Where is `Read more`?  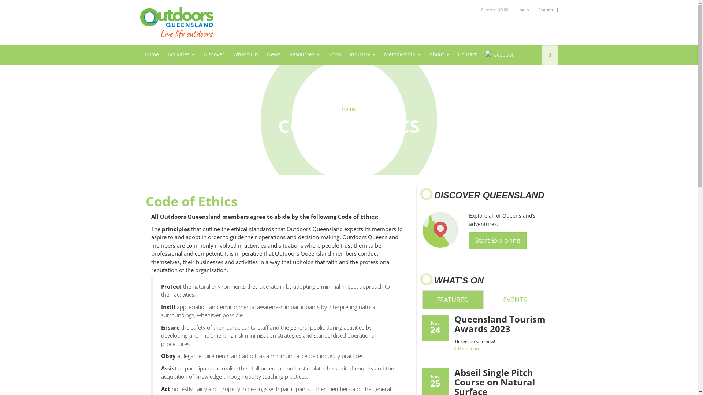
Read more is located at coordinates (467, 348).